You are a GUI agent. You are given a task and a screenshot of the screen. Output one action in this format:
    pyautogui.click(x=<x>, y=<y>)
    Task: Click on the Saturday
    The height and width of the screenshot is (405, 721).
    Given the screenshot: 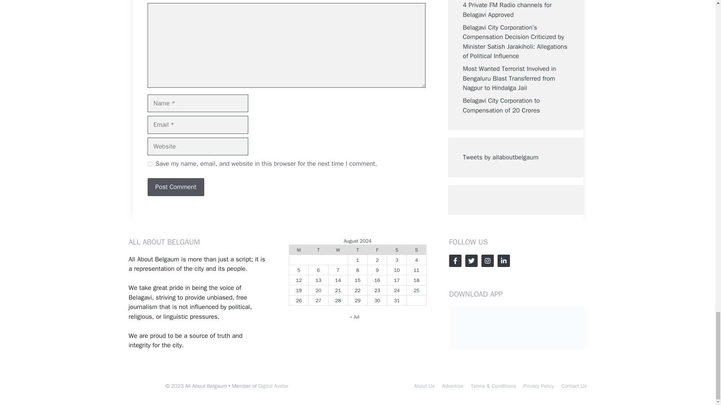 What is the action you would take?
    pyautogui.click(x=397, y=250)
    